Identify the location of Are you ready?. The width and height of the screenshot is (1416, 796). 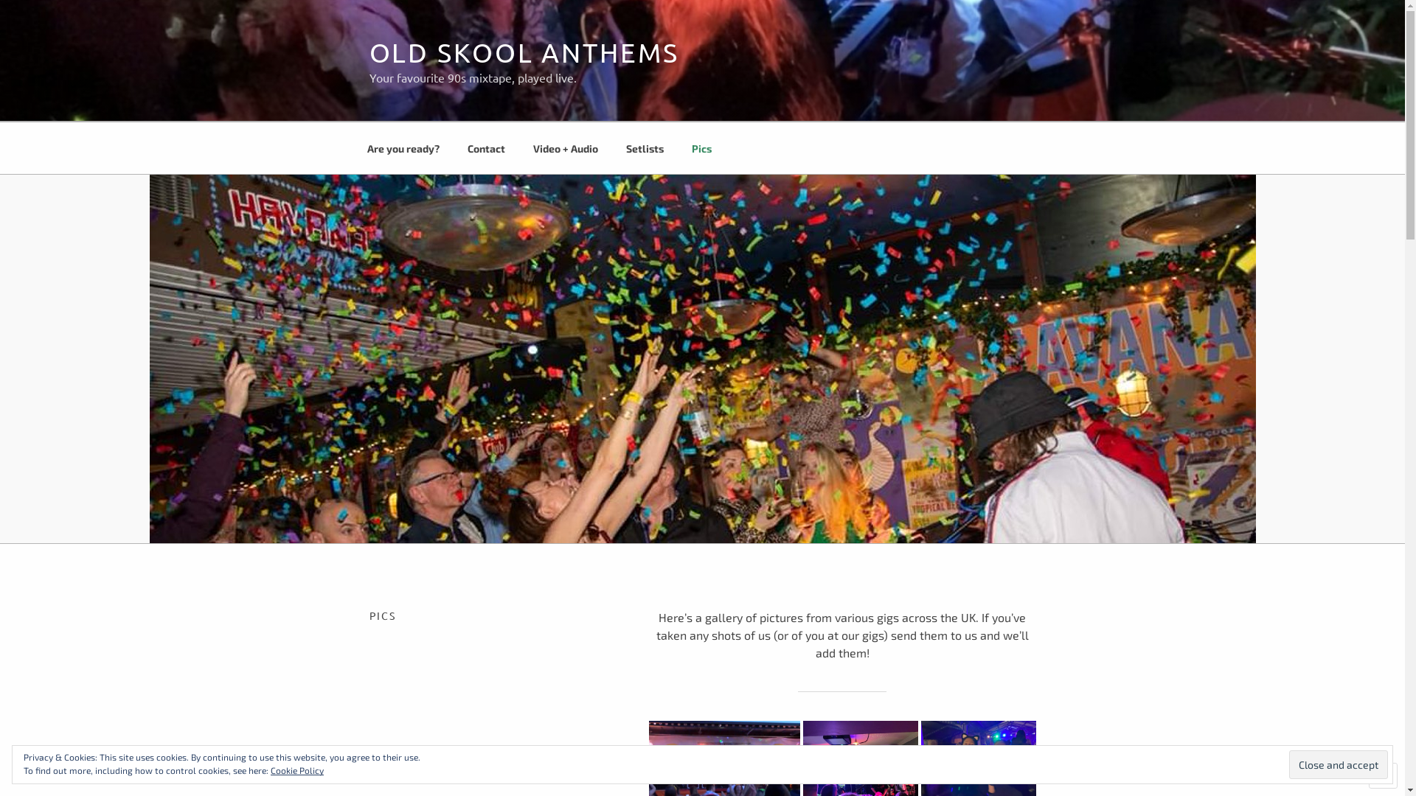
(403, 147).